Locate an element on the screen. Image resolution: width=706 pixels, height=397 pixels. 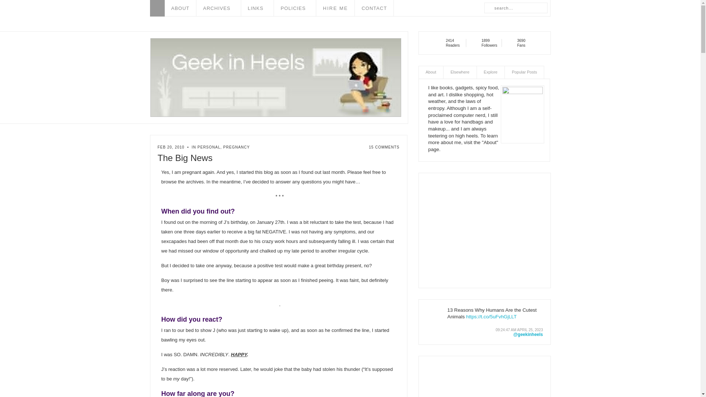
Tab 2 is located at coordinates (460, 72).